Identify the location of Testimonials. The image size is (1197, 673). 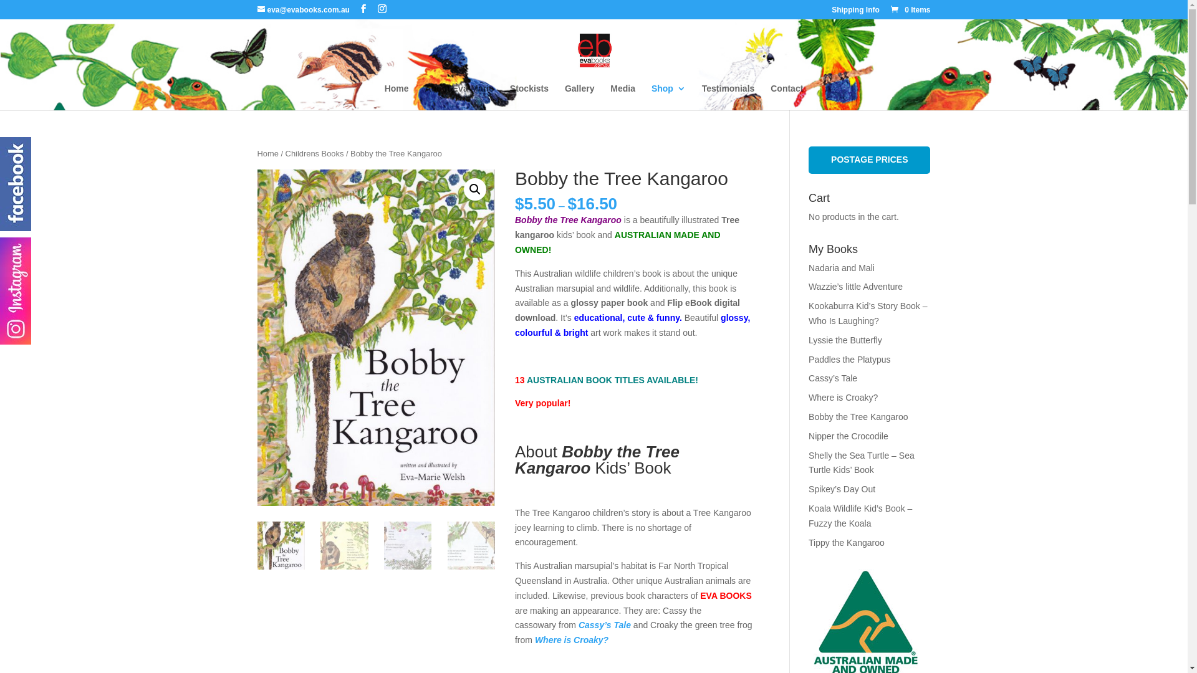
(728, 97).